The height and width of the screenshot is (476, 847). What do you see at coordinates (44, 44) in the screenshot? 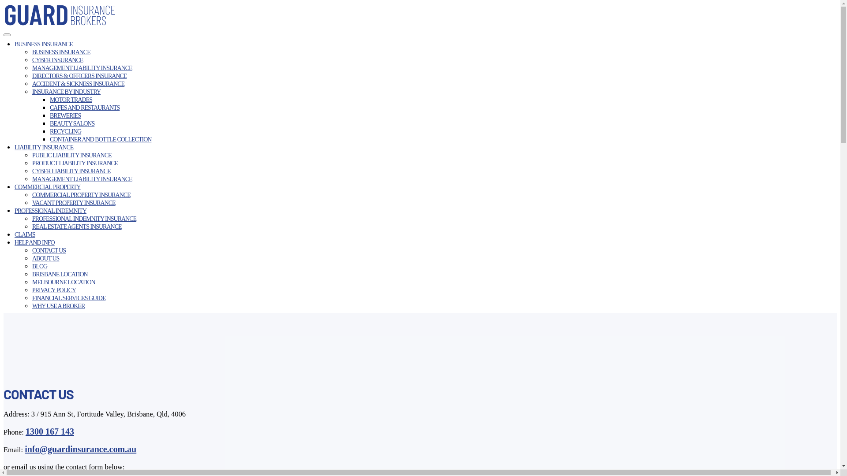
I see `BUSINESS INSURANCE` at bounding box center [44, 44].